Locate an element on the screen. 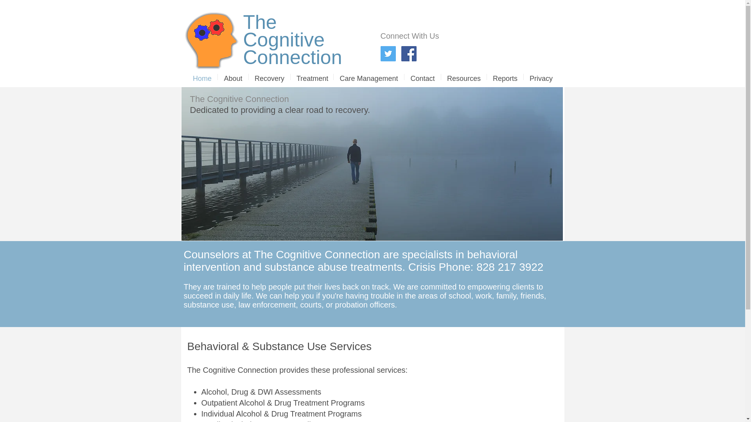 The height and width of the screenshot is (422, 751). Privacy is located at coordinates (269, 77).